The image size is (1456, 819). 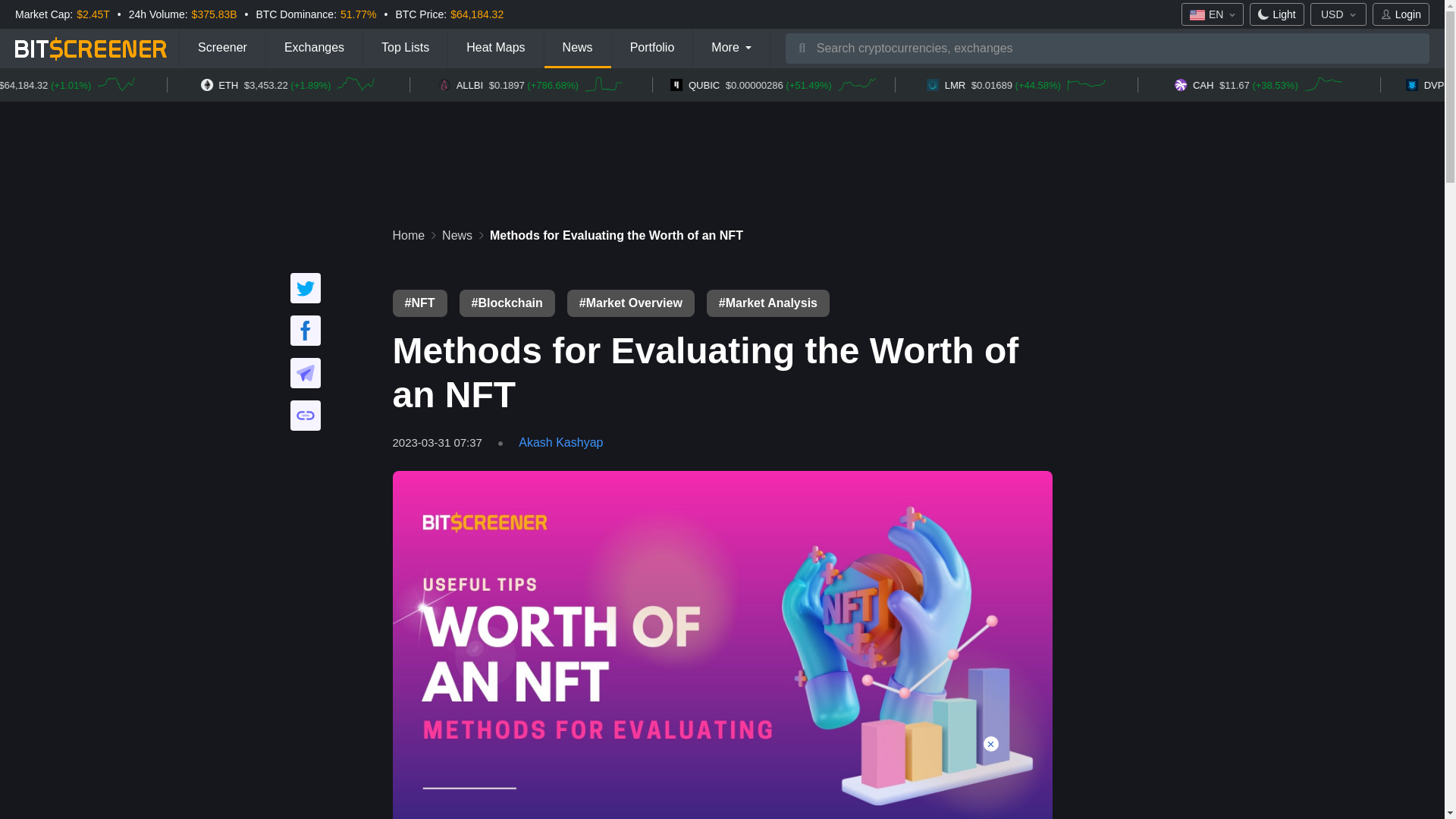 What do you see at coordinates (652, 48) in the screenshot?
I see `Portfolio` at bounding box center [652, 48].